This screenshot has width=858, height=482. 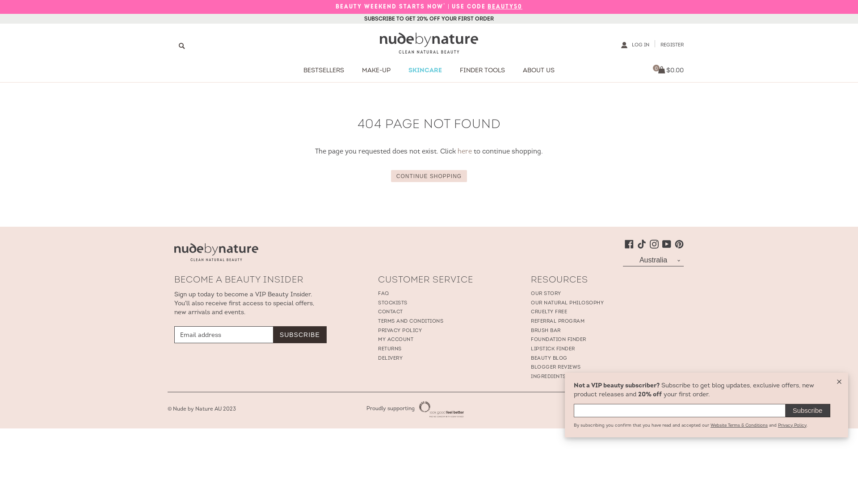 I want to click on BLOGGER REVIEWS, so click(x=556, y=368).